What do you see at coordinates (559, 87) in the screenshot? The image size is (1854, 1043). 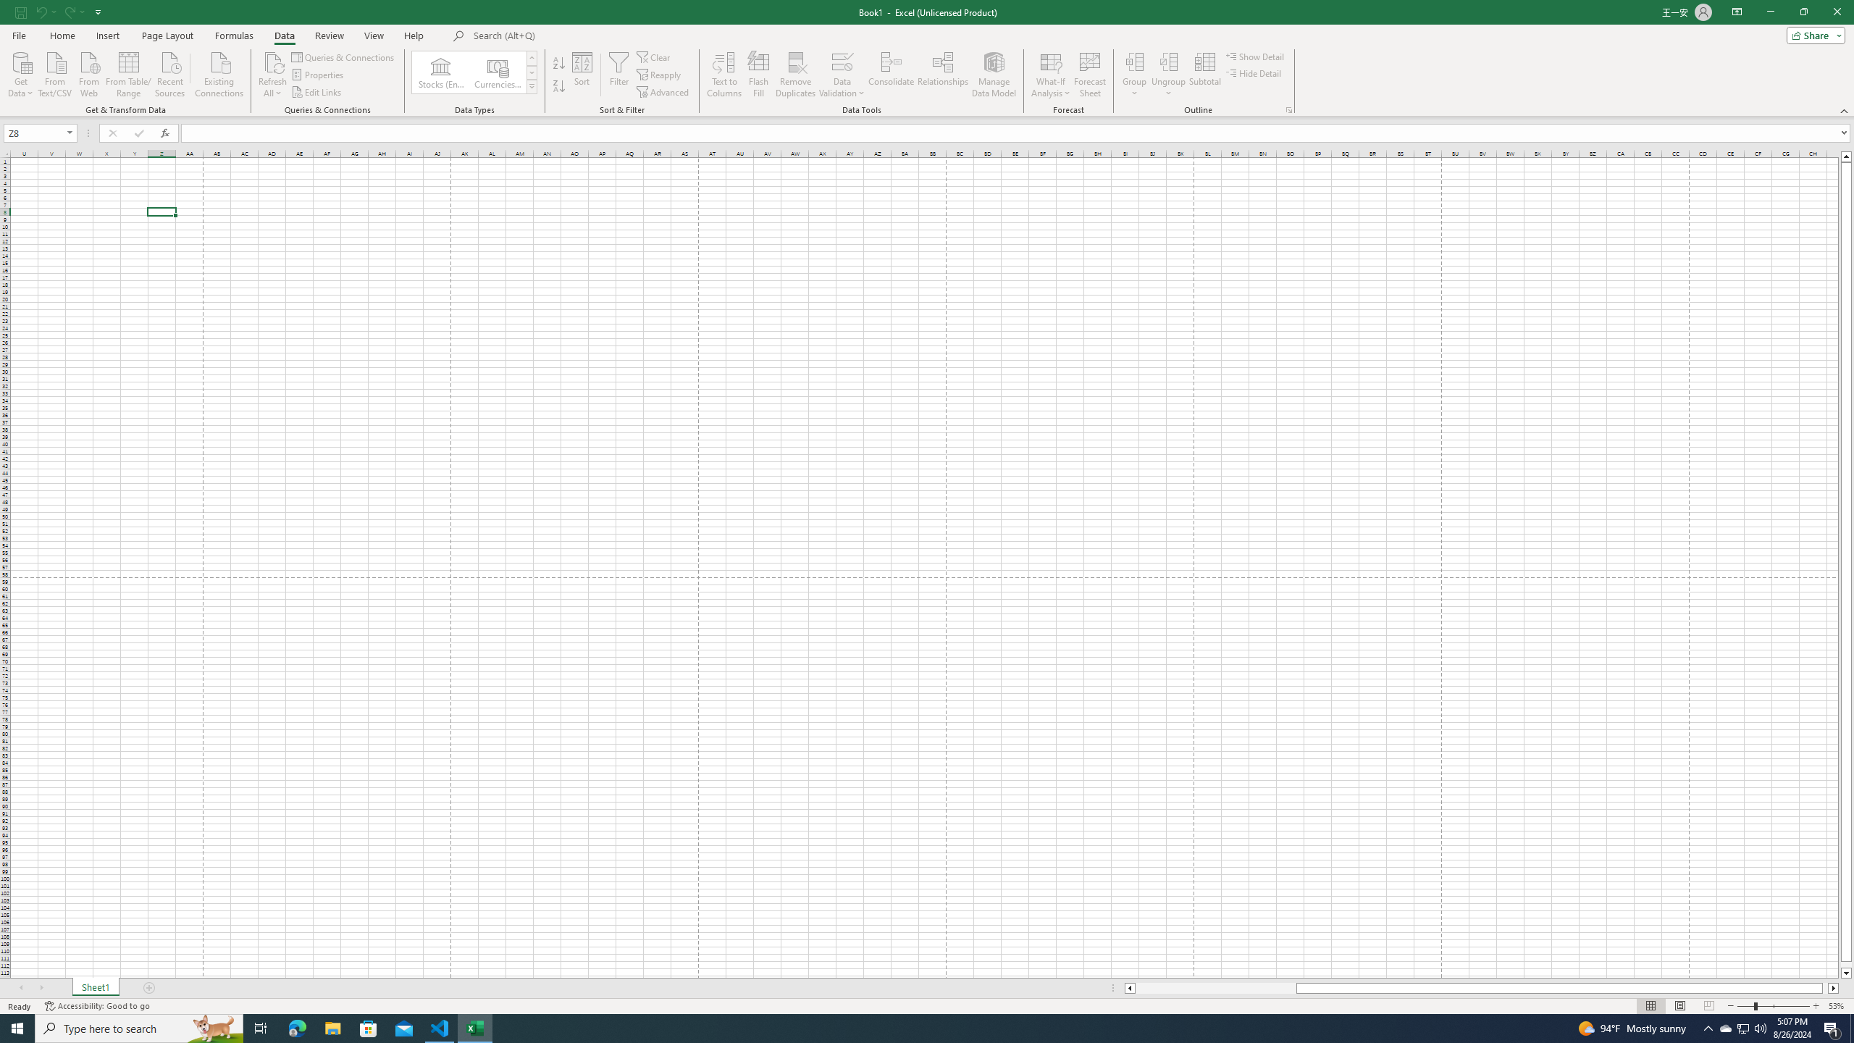 I see `Sort Z to A` at bounding box center [559, 87].